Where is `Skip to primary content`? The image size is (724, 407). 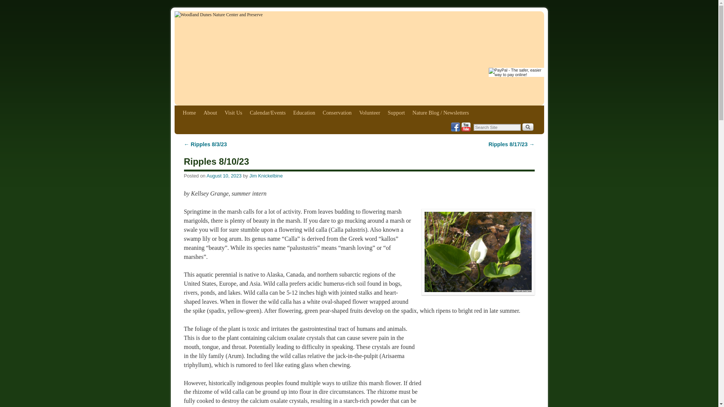 Skip to primary content is located at coordinates (196, 109).